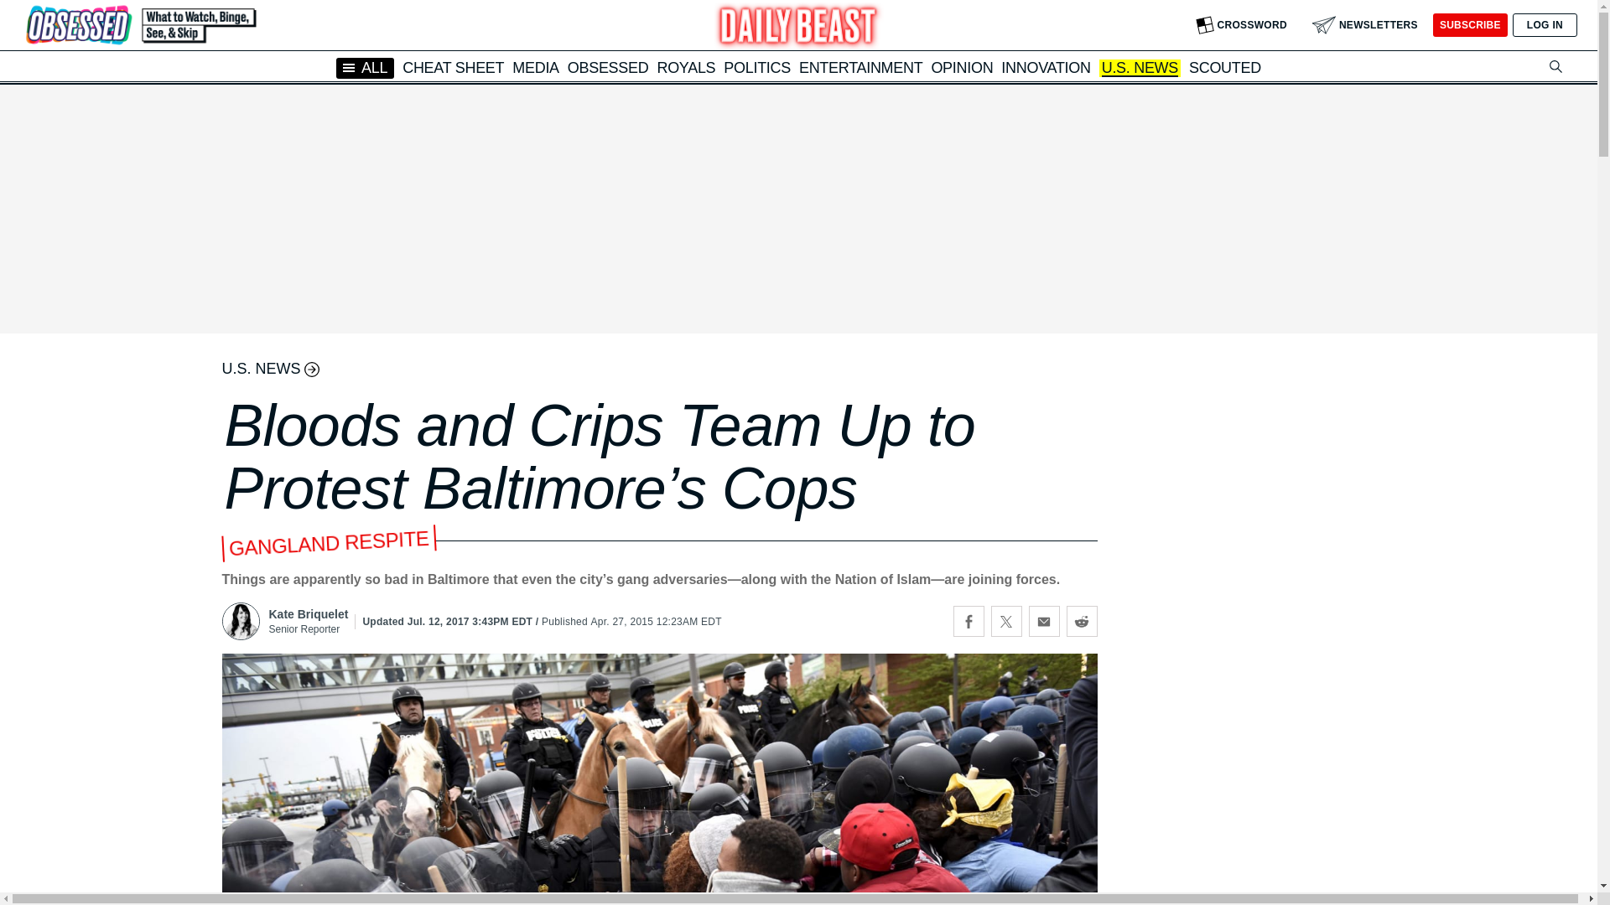 Image resolution: width=1610 pixels, height=905 pixels. I want to click on NEWSLETTERS, so click(1365, 25).